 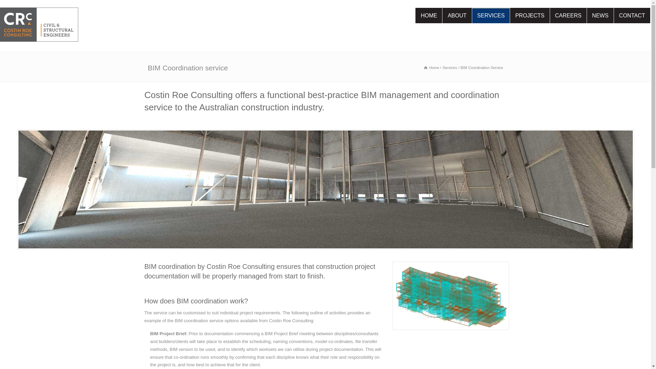 I want to click on Costin Roe Consulting | Civil & Structural Engineers, so click(x=39, y=28).